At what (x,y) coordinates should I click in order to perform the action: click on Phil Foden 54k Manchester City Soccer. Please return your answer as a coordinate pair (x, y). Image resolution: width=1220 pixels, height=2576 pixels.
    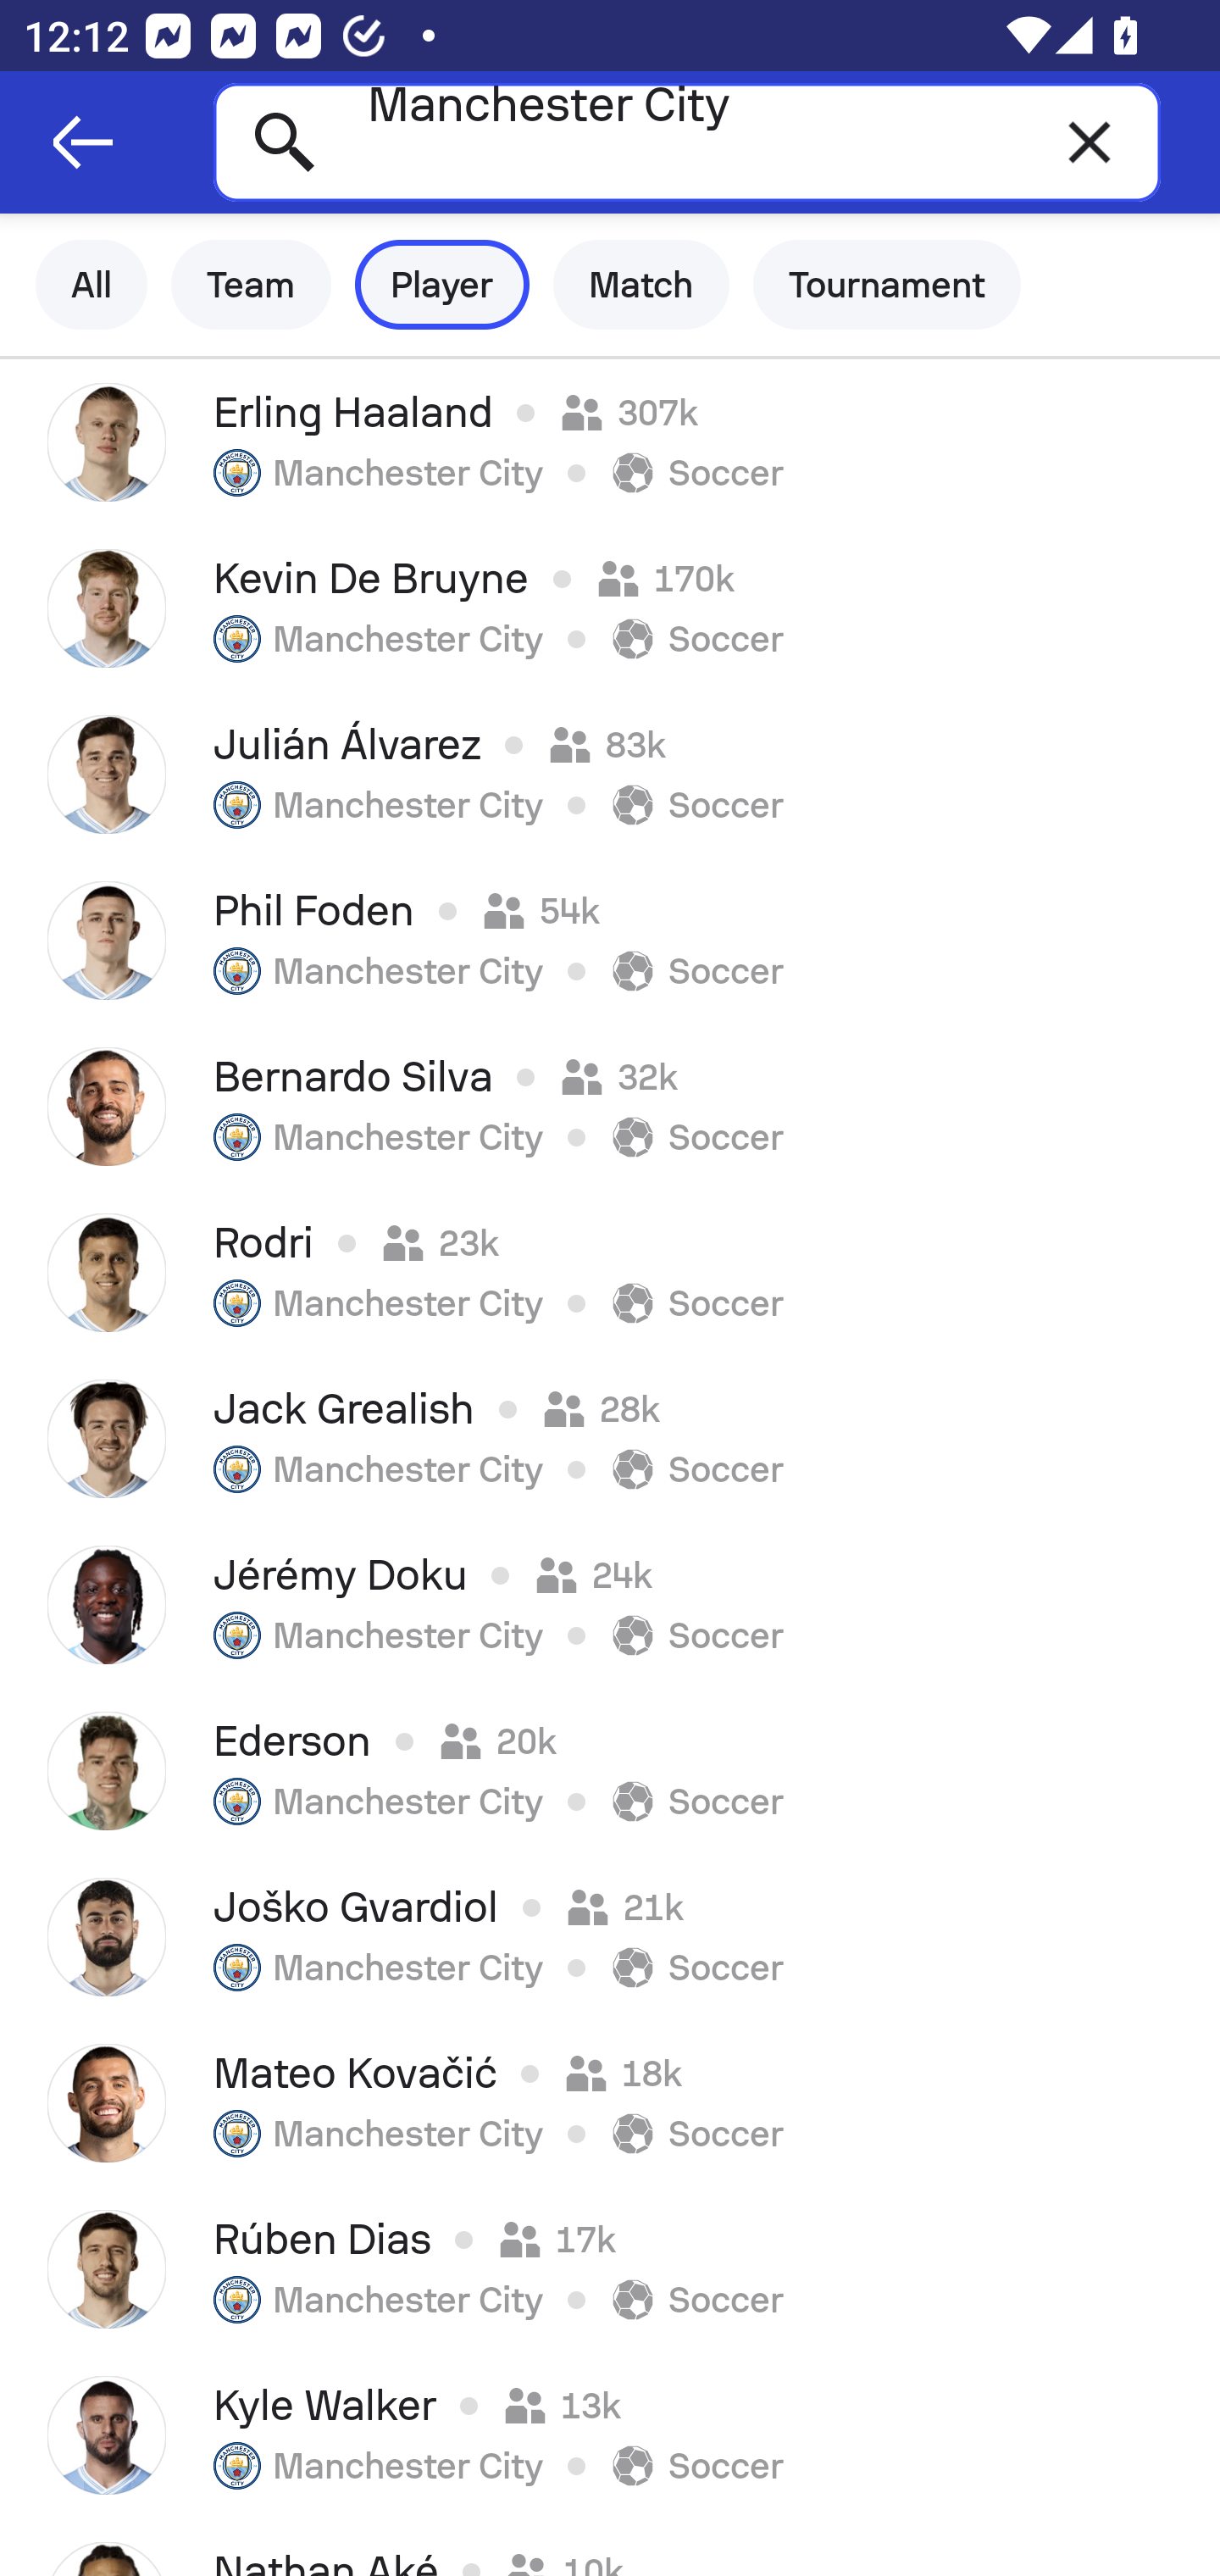
    Looking at the image, I should click on (610, 940).